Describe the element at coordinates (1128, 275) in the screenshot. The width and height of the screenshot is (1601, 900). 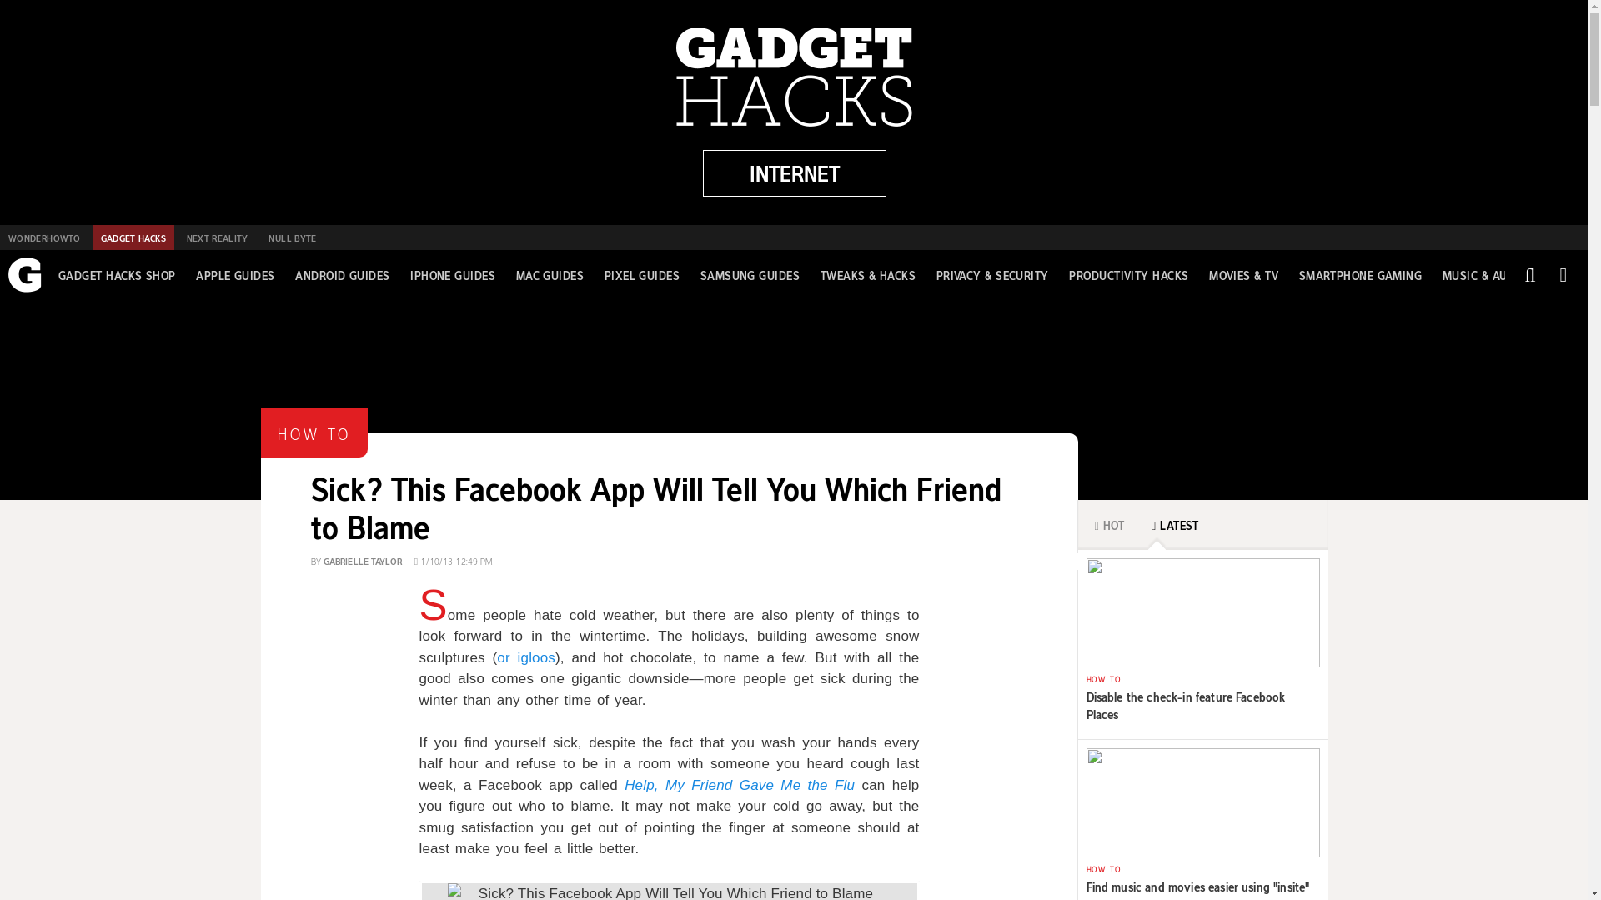
I see `PRODUCTIVITY HACKS` at that location.